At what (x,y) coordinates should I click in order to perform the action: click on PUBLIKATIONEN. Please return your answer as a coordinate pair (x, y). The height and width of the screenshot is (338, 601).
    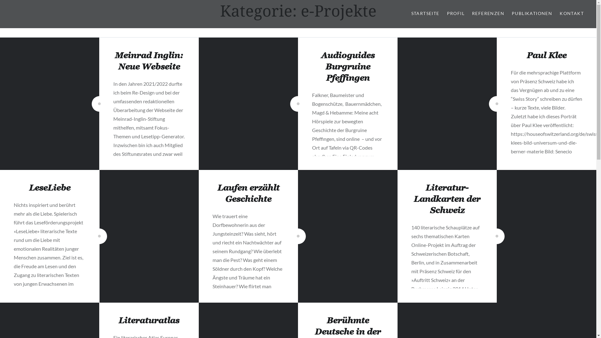
    Looking at the image, I should click on (532, 14).